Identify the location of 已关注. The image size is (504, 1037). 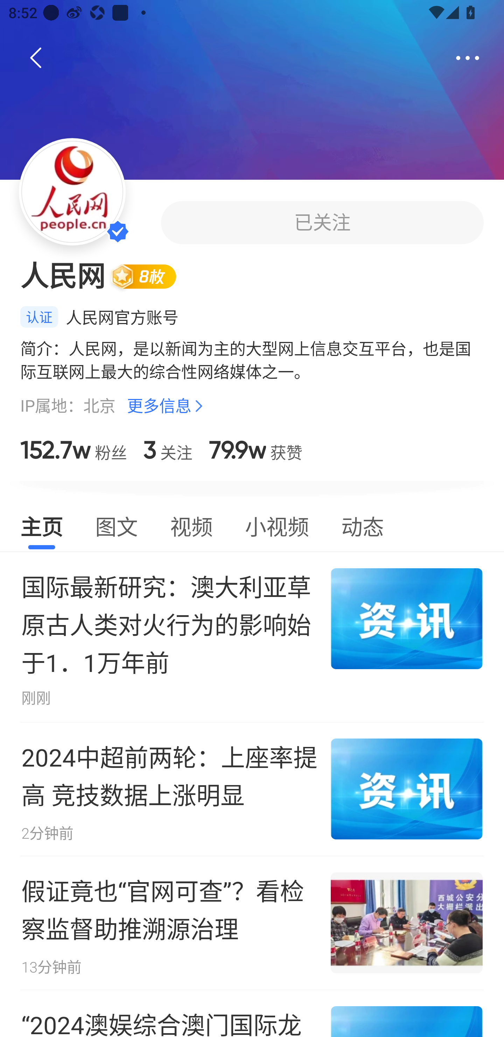
(322, 222).